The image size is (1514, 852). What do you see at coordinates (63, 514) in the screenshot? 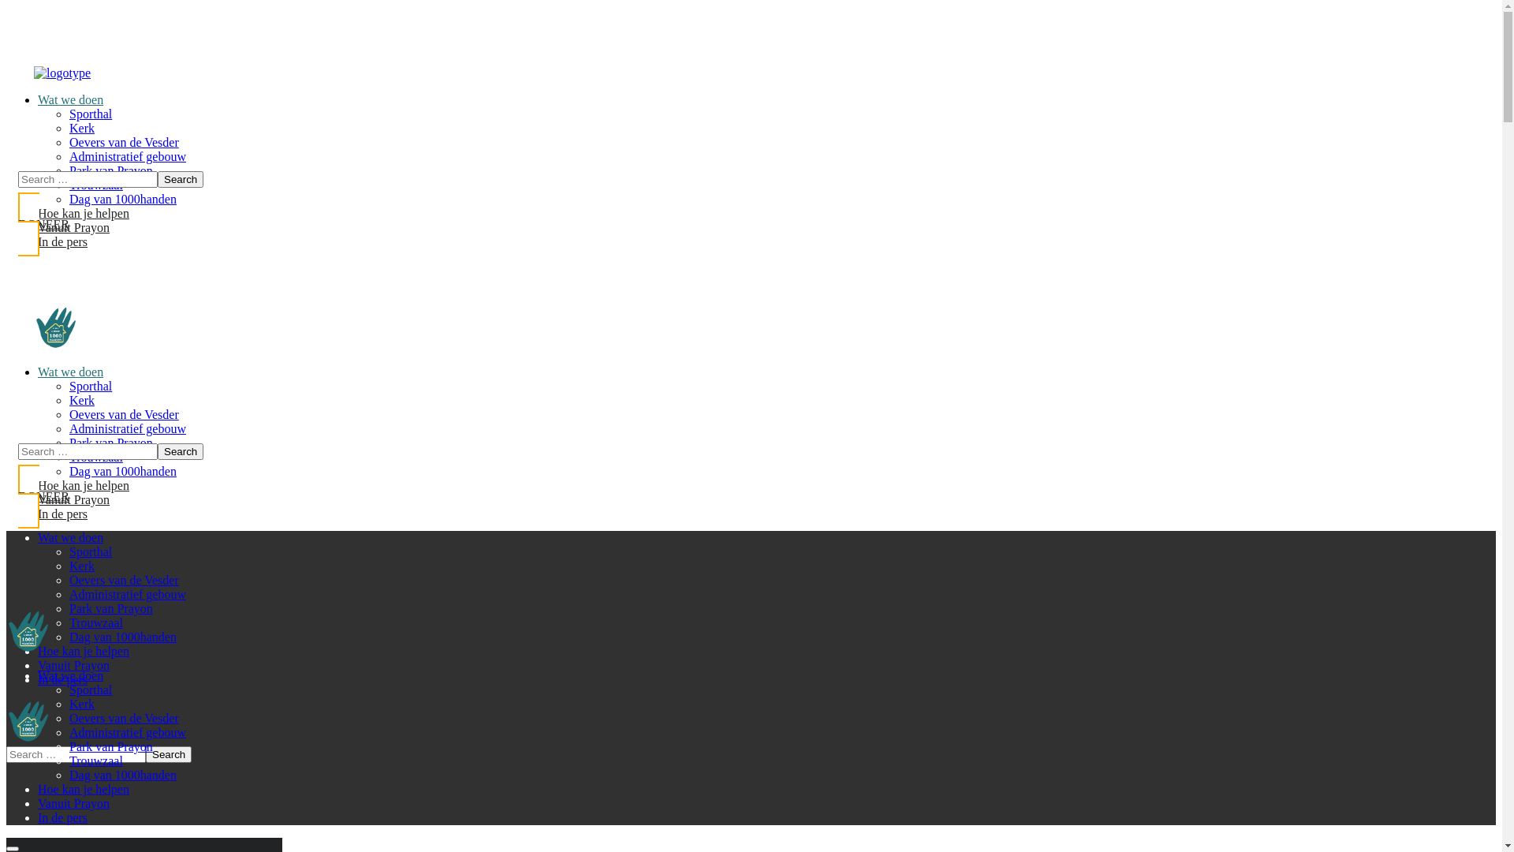
I see `In de pers` at bounding box center [63, 514].